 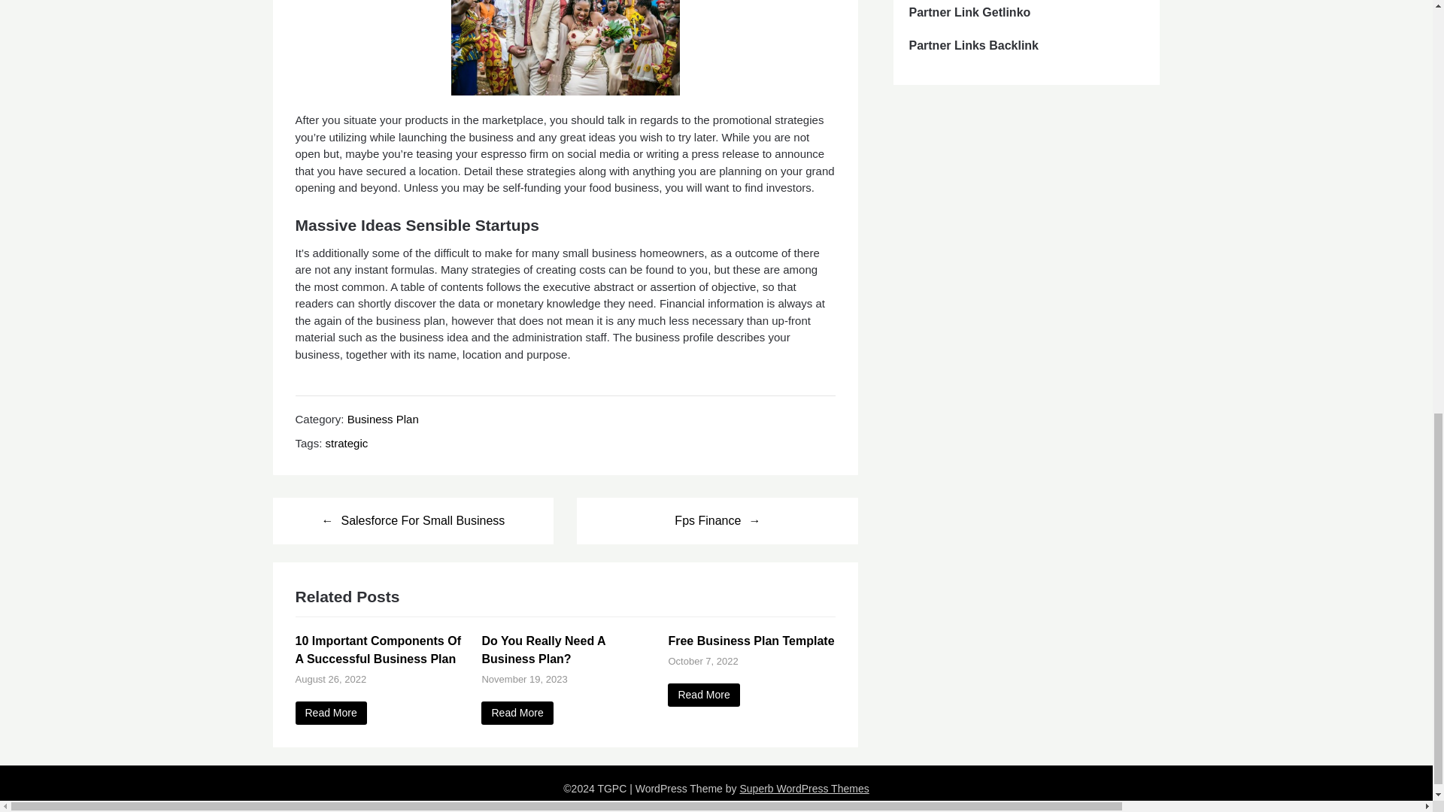 What do you see at coordinates (703, 695) in the screenshot?
I see `Free Business Plan Template` at bounding box center [703, 695].